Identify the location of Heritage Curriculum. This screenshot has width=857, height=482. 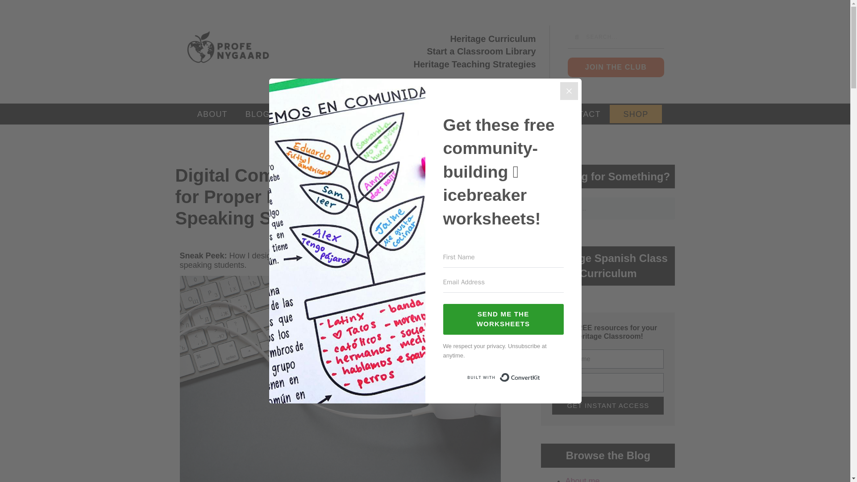
(418, 38).